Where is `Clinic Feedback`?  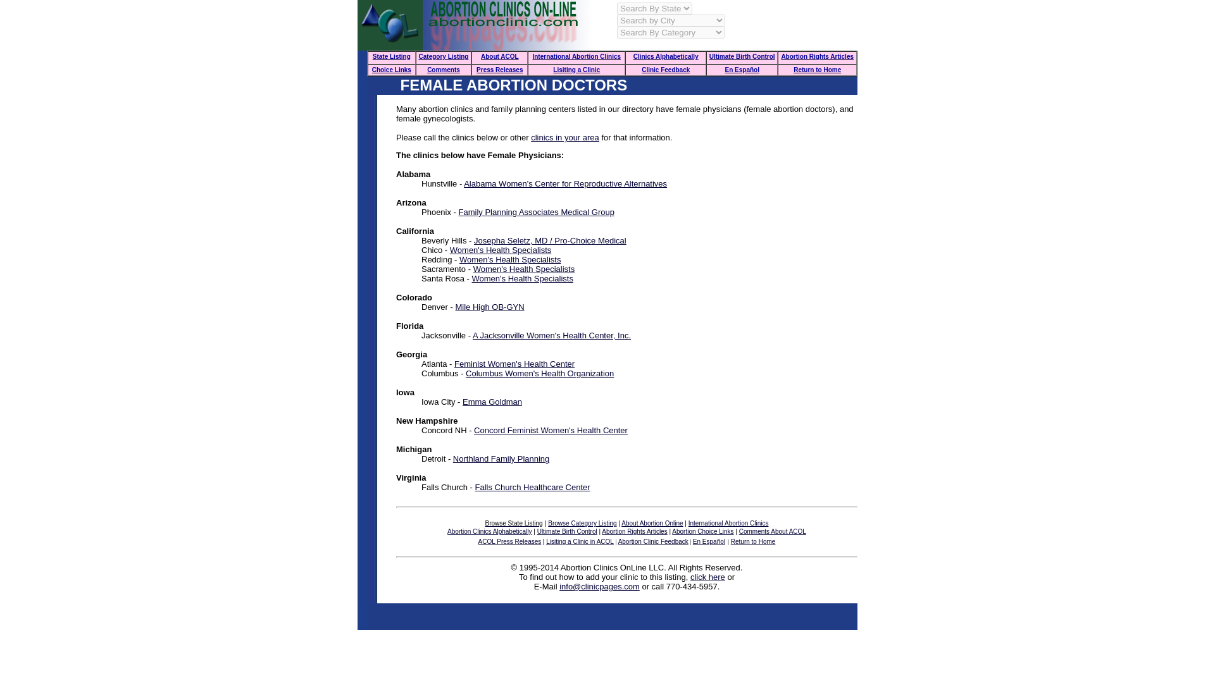
Clinic Feedback is located at coordinates (666, 68).